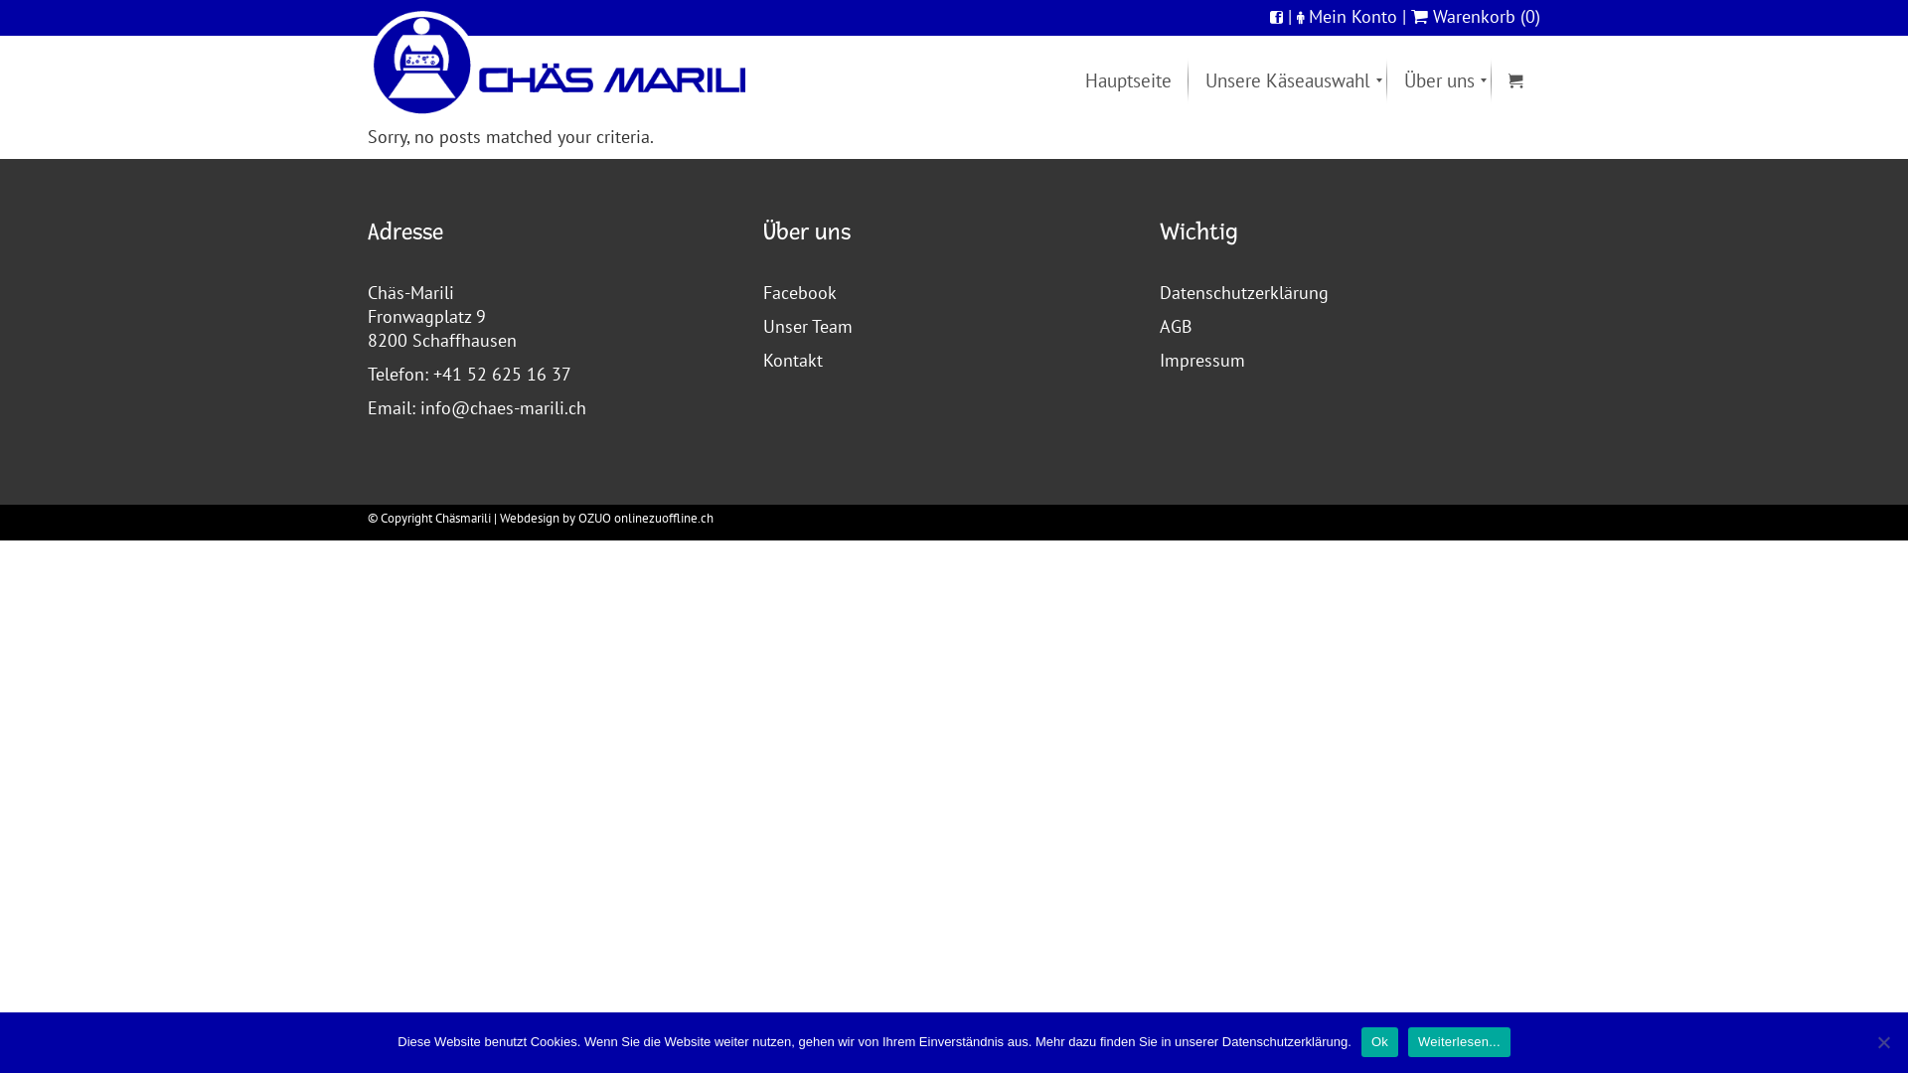 Image resolution: width=1908 pixels, height=1073 pixels. I want to click on Ok, so click(1379, 1042).